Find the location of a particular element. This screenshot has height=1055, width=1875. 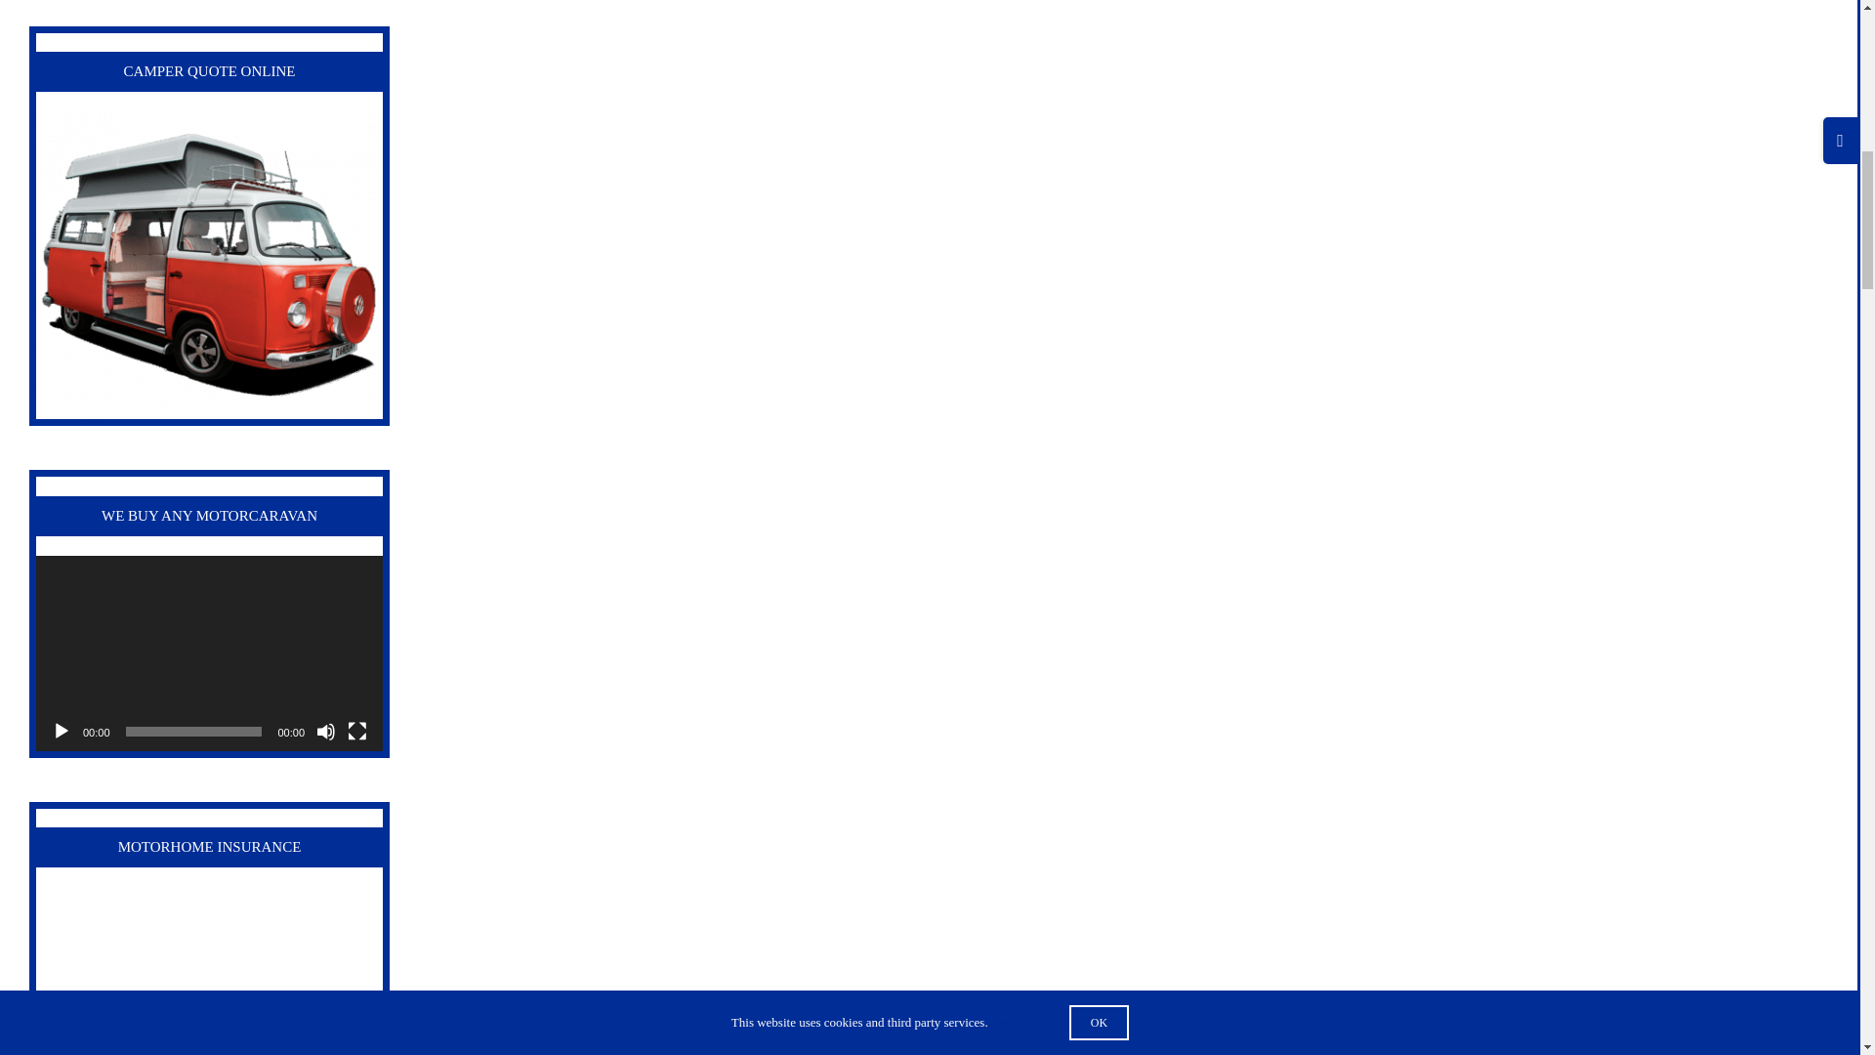

CAMPER QUOTE ONLINE is located at coordinates (209, 266).